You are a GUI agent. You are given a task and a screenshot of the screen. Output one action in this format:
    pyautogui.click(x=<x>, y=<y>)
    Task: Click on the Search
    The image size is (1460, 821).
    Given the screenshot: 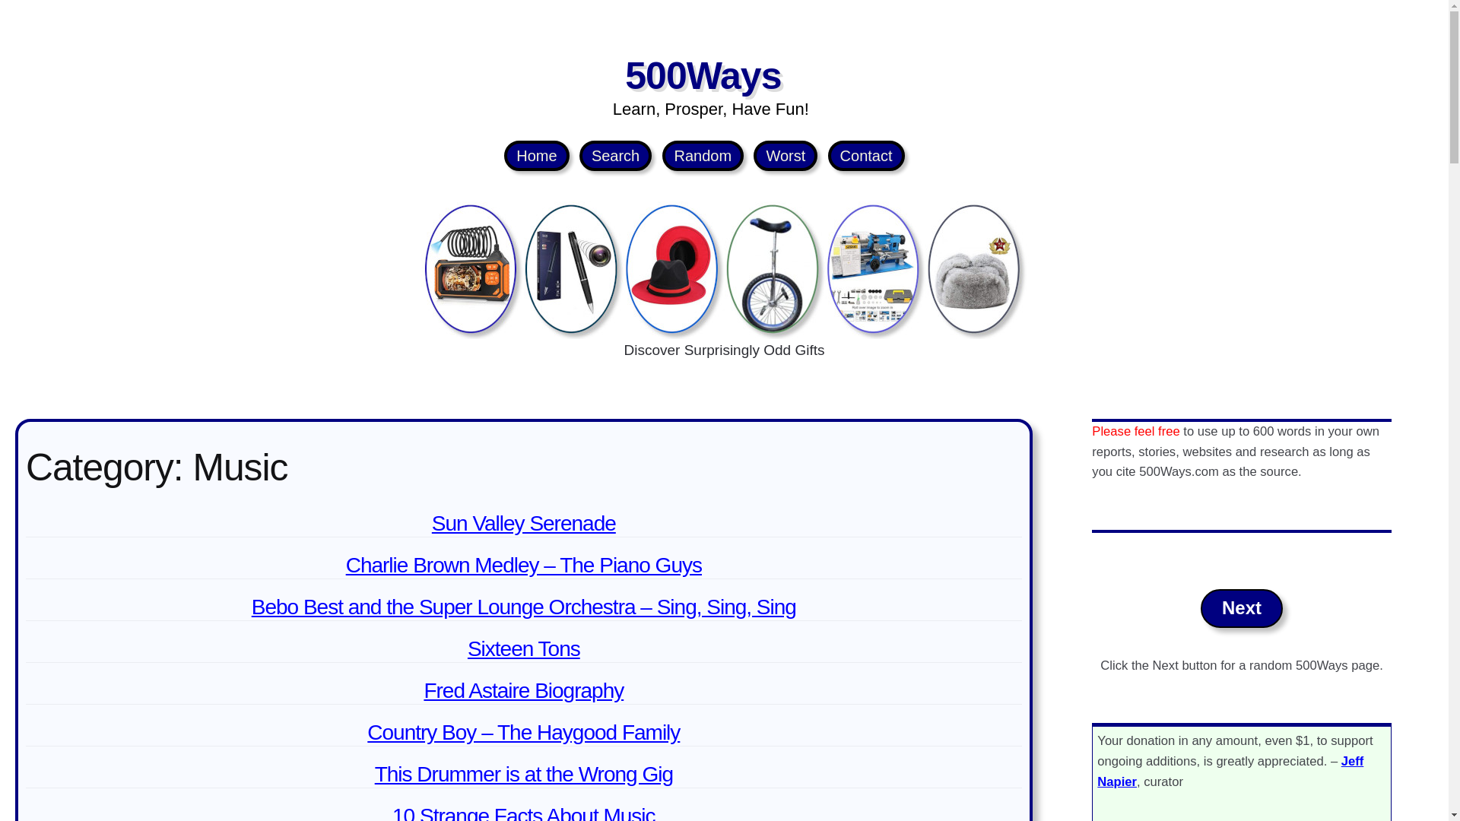 What is the action you would take?
    pyautogui.click(x=615, y=155)
    